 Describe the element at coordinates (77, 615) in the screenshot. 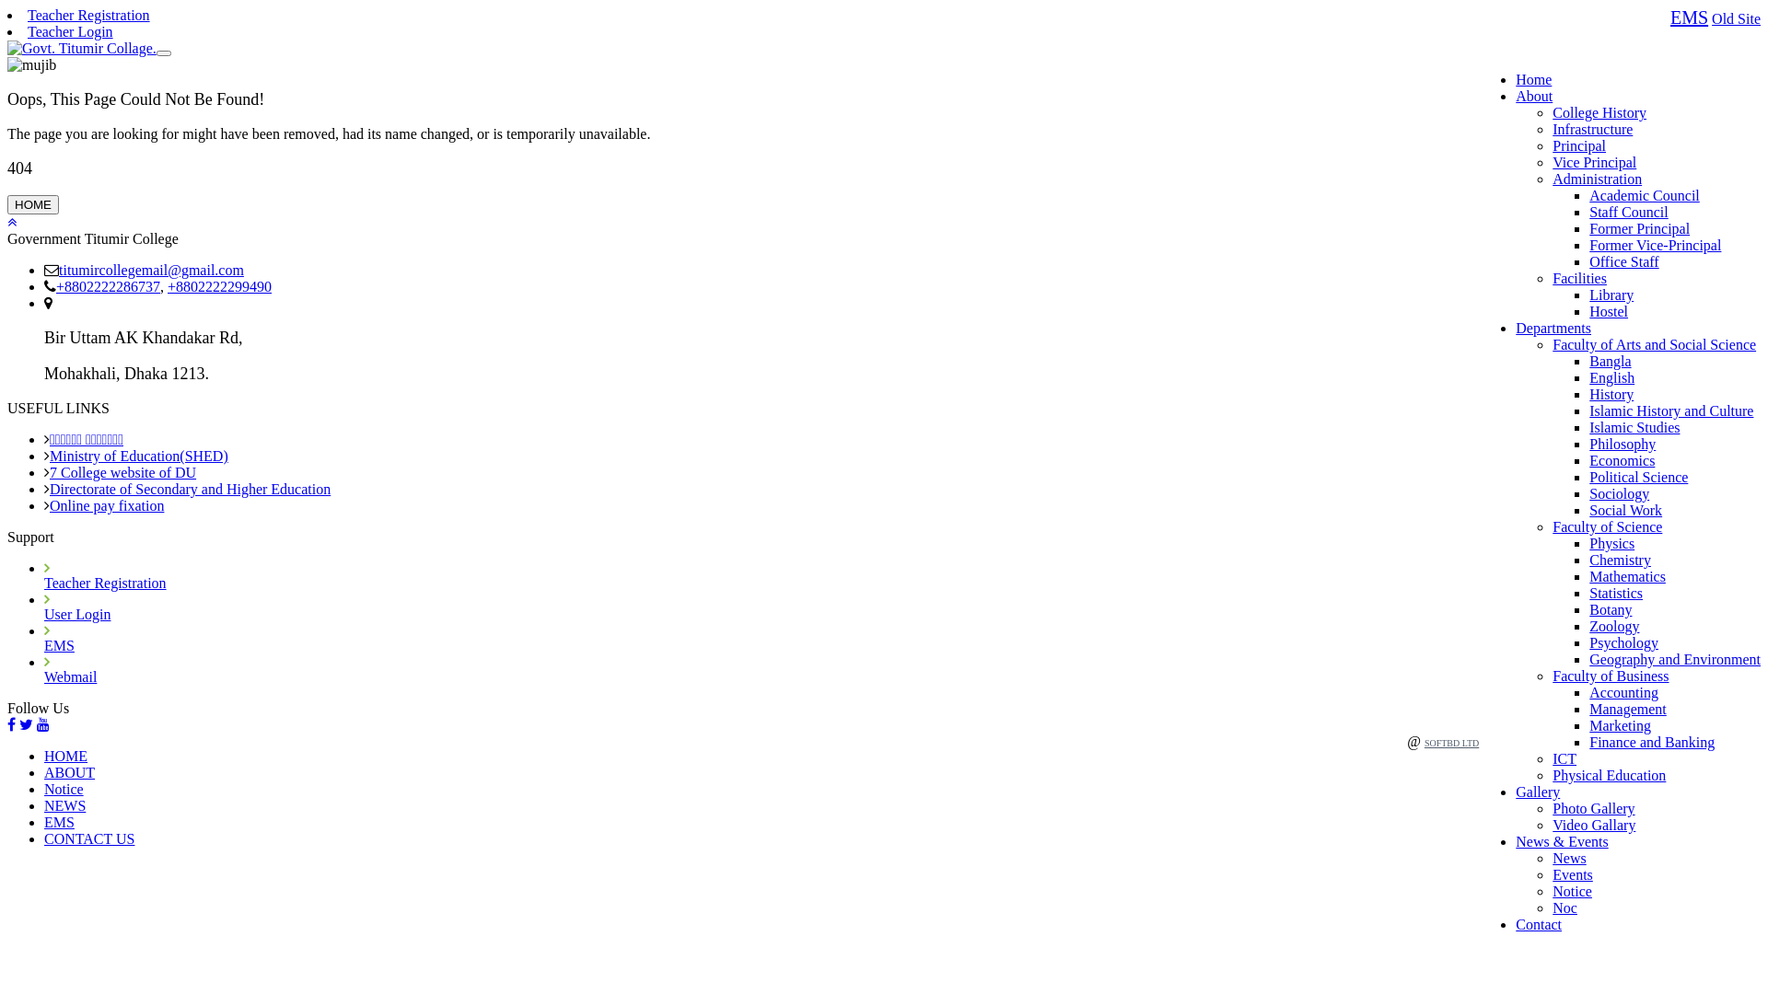

I see `User Login` at that location.